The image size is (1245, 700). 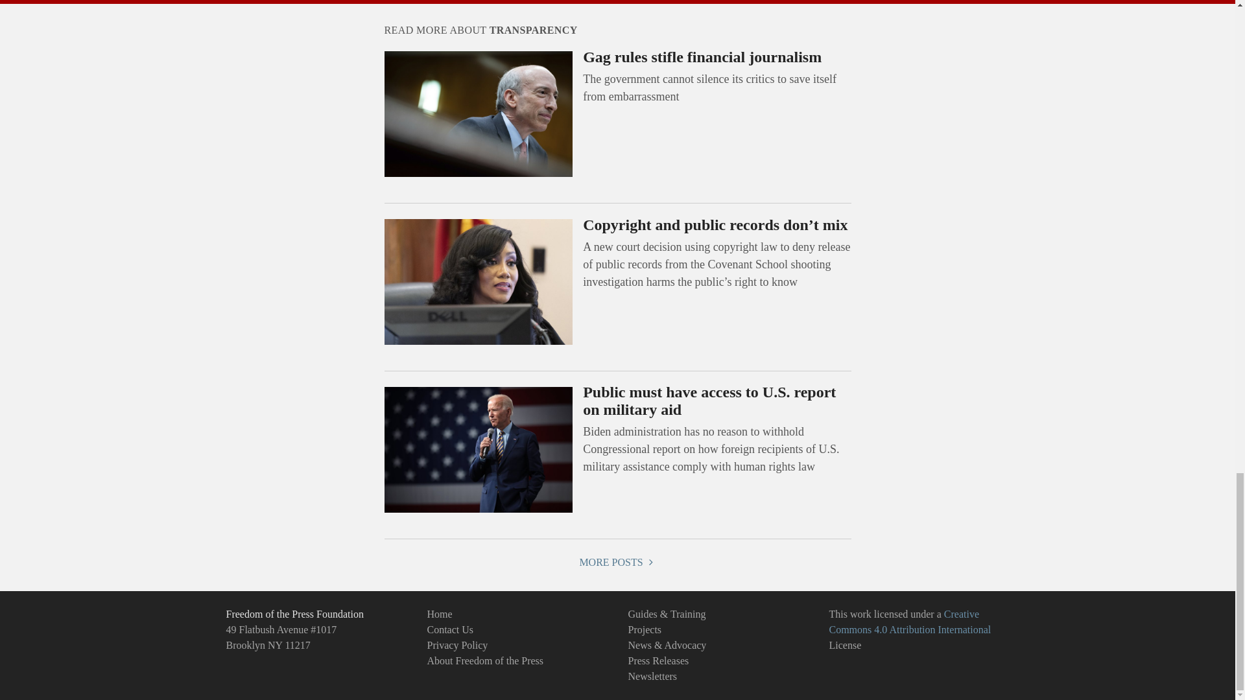 What do you see at coordinates (709, 400) in the screenshot?
I see `Public must have access to U.S. report on military aid` at bounding box center [709, 400].